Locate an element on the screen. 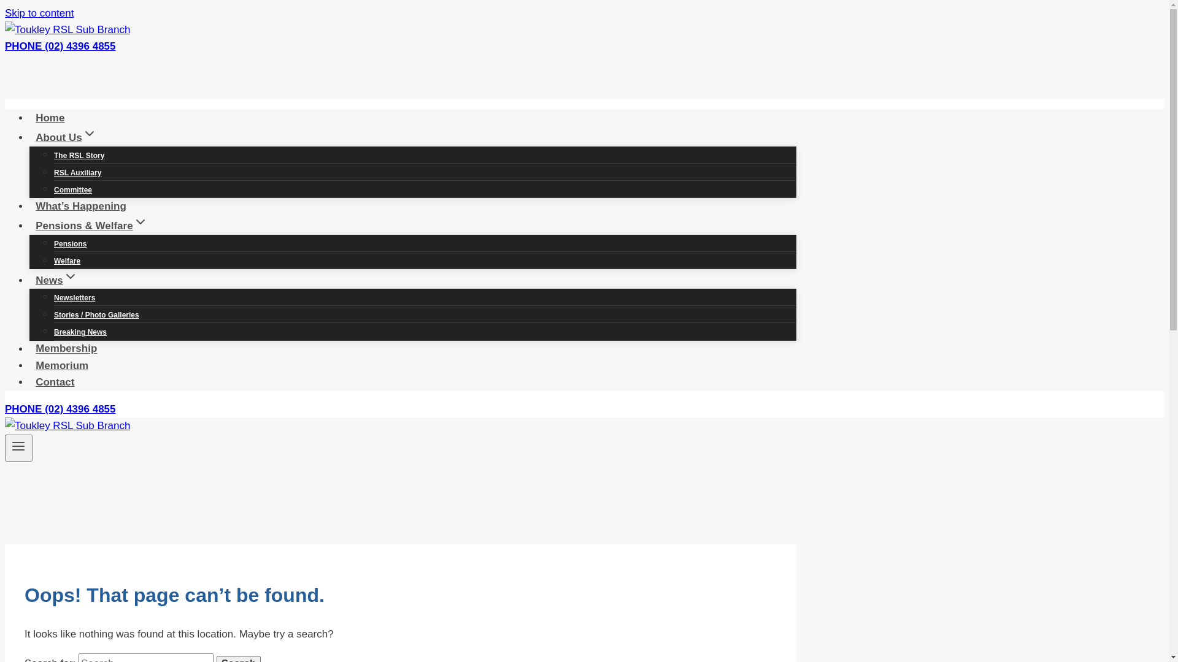 This screenshot has width=1178, height=662. Toggle Menu is located at coordinates (18, 448).